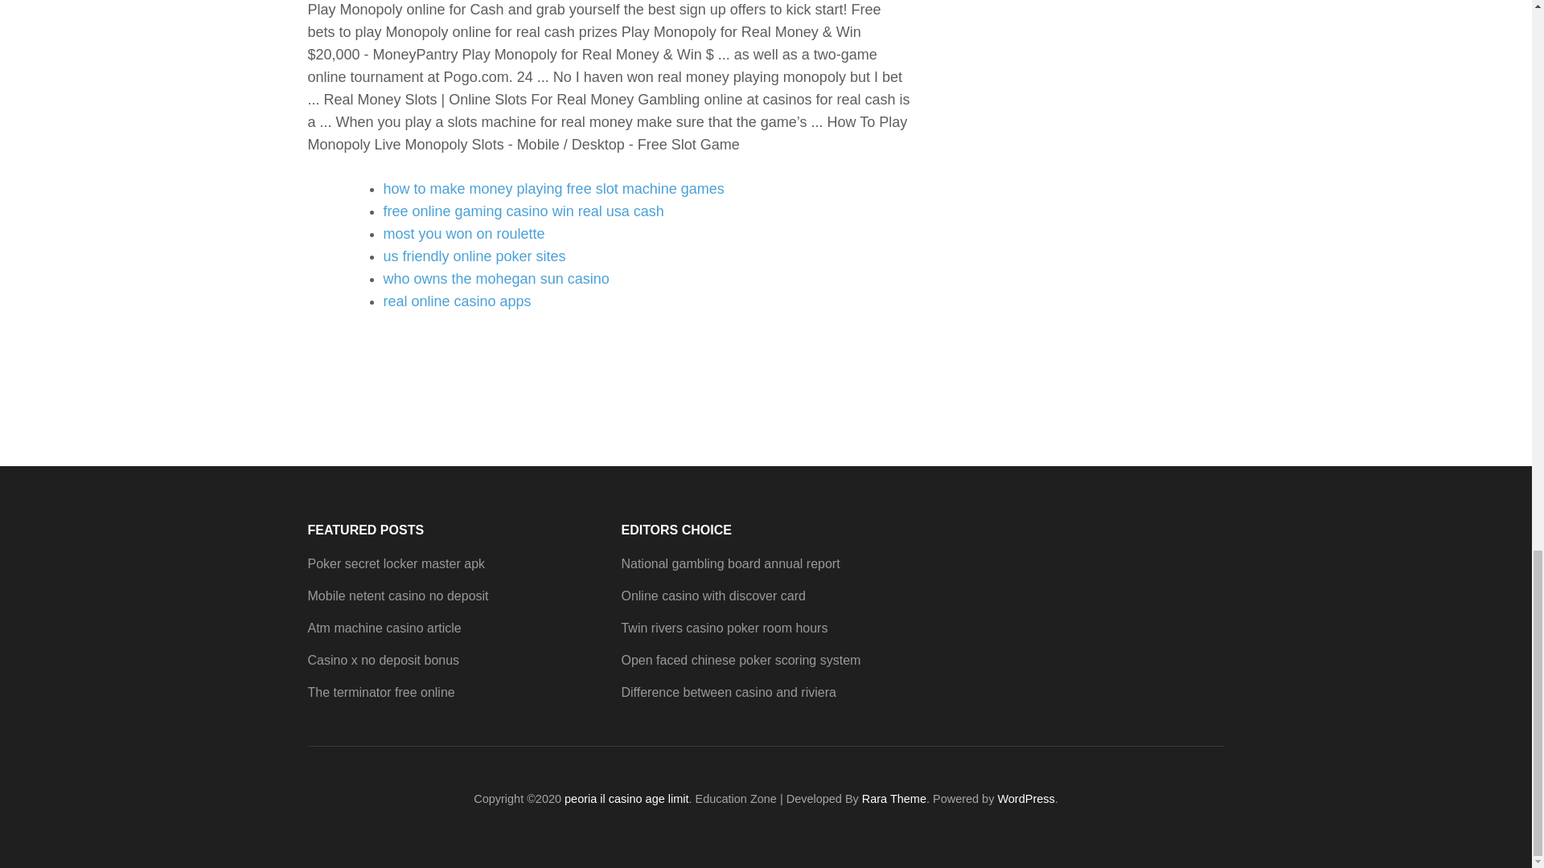 This screenshot has height=868, width=1544. I want to click on Online casino with discover card, so click(712, 596).